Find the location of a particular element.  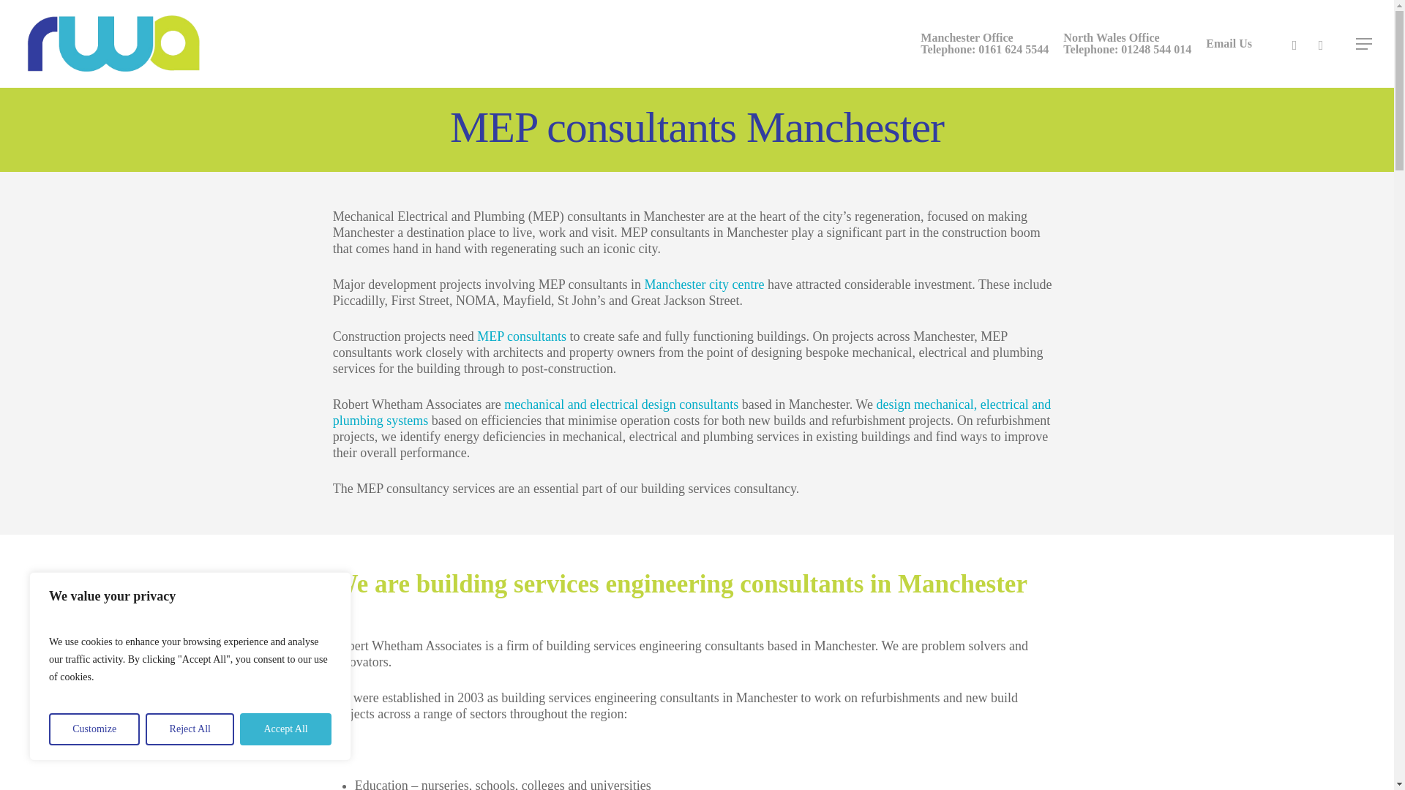

design mechanical, electrical and plumbing systems is located at coordinates (190, 729).